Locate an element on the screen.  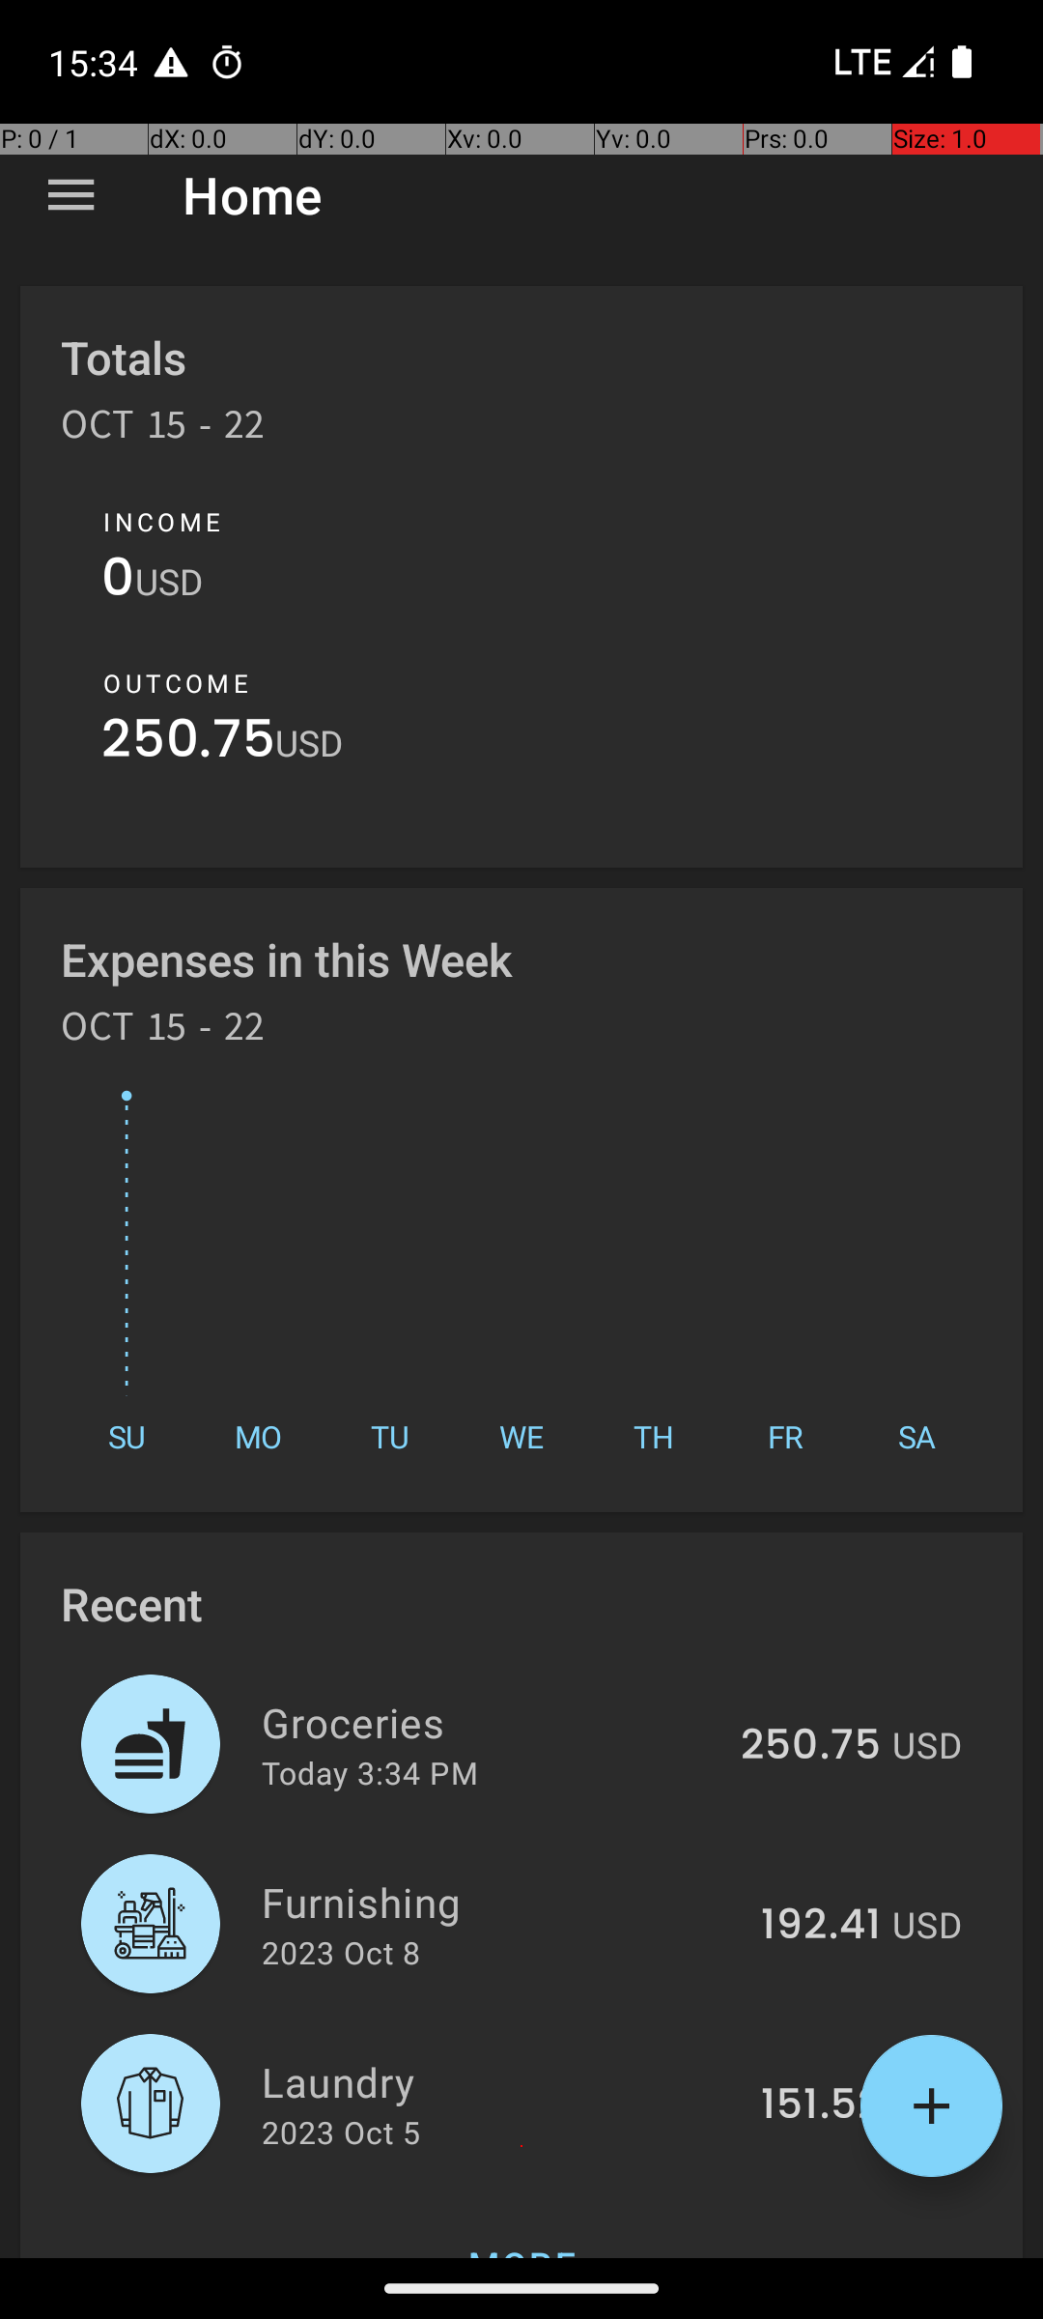
250.75 is located at coordinates (188, 744).